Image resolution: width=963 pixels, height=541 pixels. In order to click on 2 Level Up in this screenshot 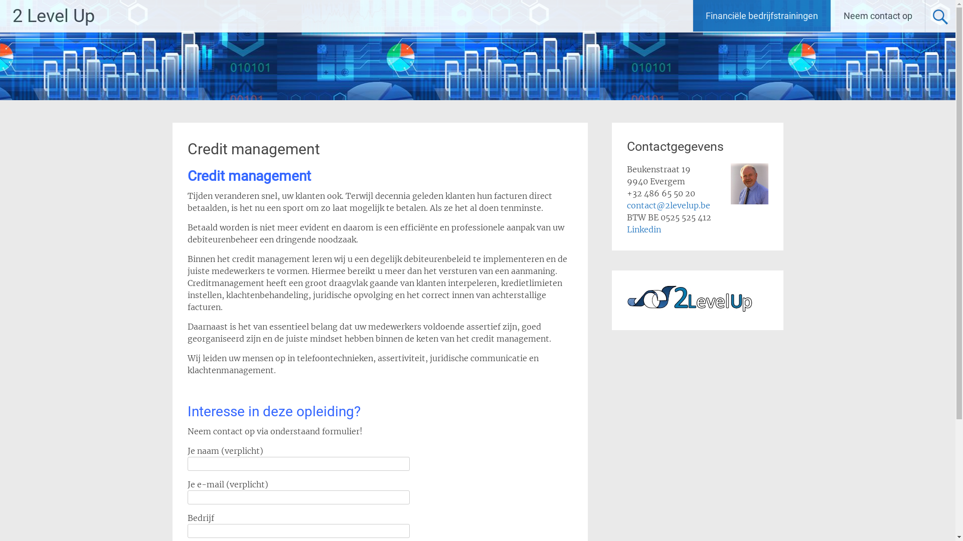, I will do `click(54, 16)`.